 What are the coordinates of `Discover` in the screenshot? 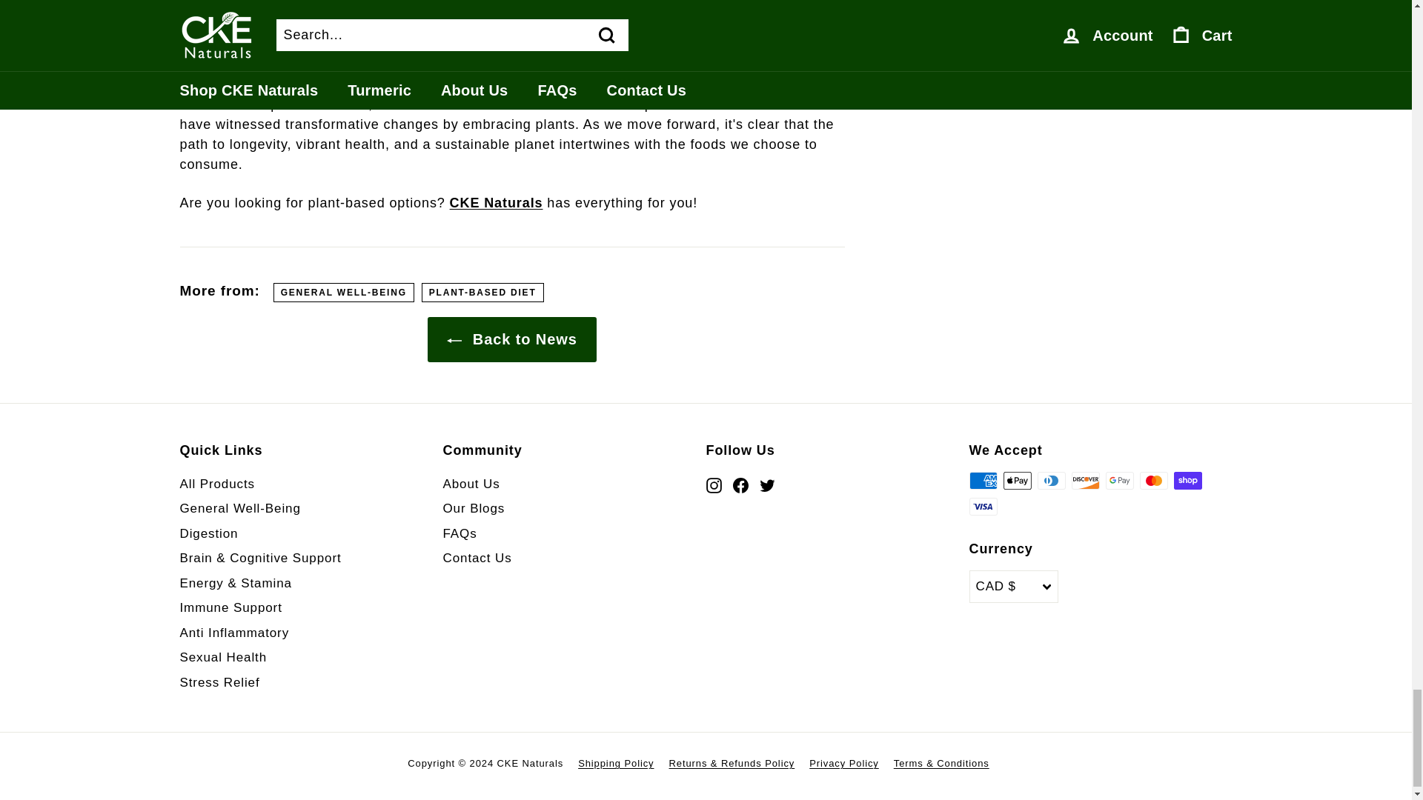 It's located at (1085, 480).